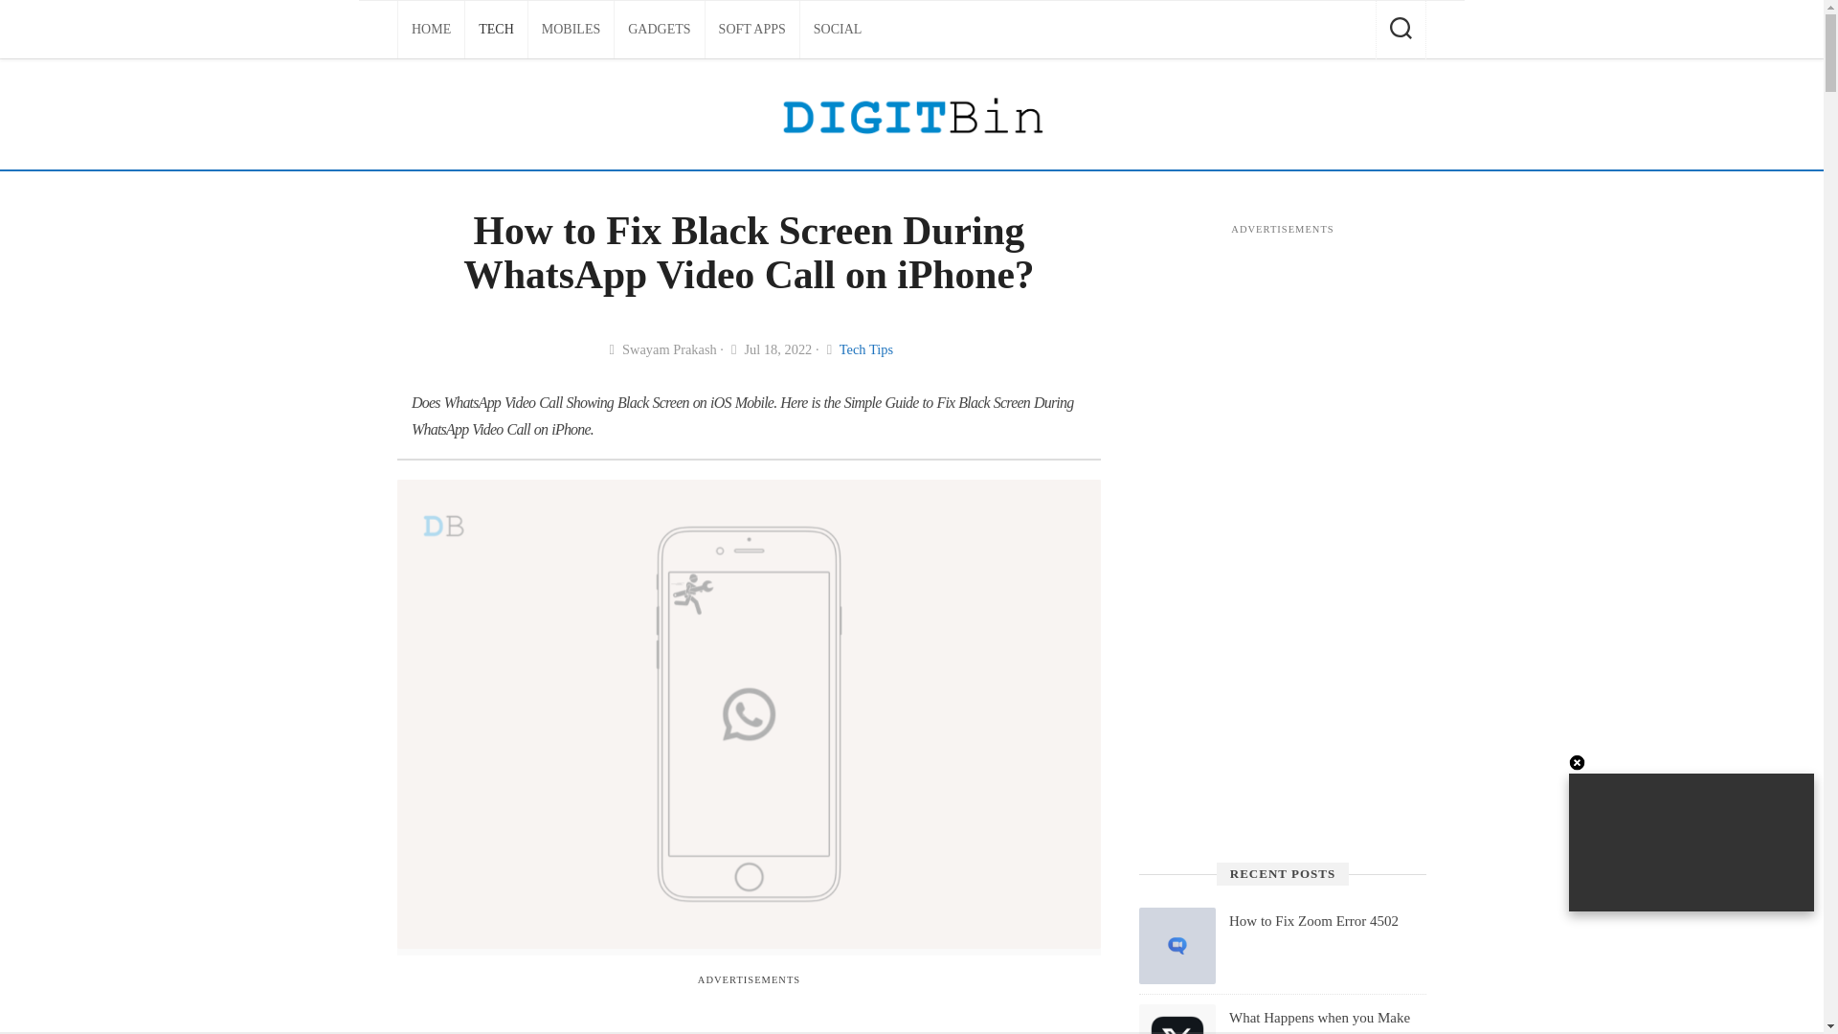 The image size is (1838, 1034). Describe the element at coordinates (838, 29) in the screenshot. I see `SOCIAL` at that location.